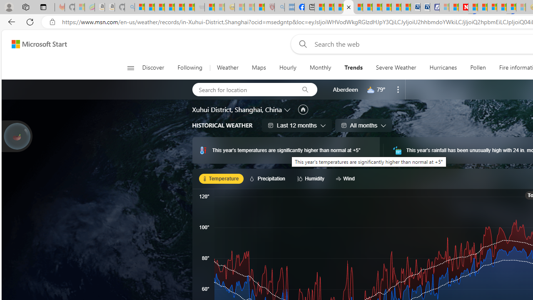 The height and width of the screenshot is (300, 533). What do you see at coordinates (396, 67) in the screenshot?
I see `Severe Weather` at bounding box center [396, 67].